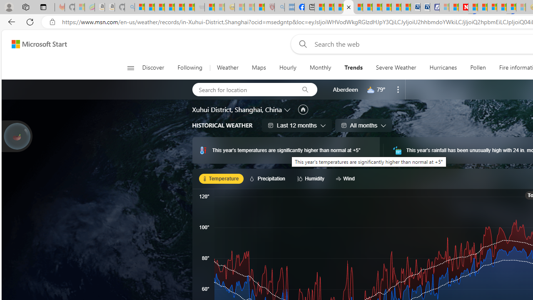 The height and width of the screenshot is (300, 533). What do you see at coordinates (396, 67) in the screenshot?
I see `Severe Weather` at bounding box center [396, 67].